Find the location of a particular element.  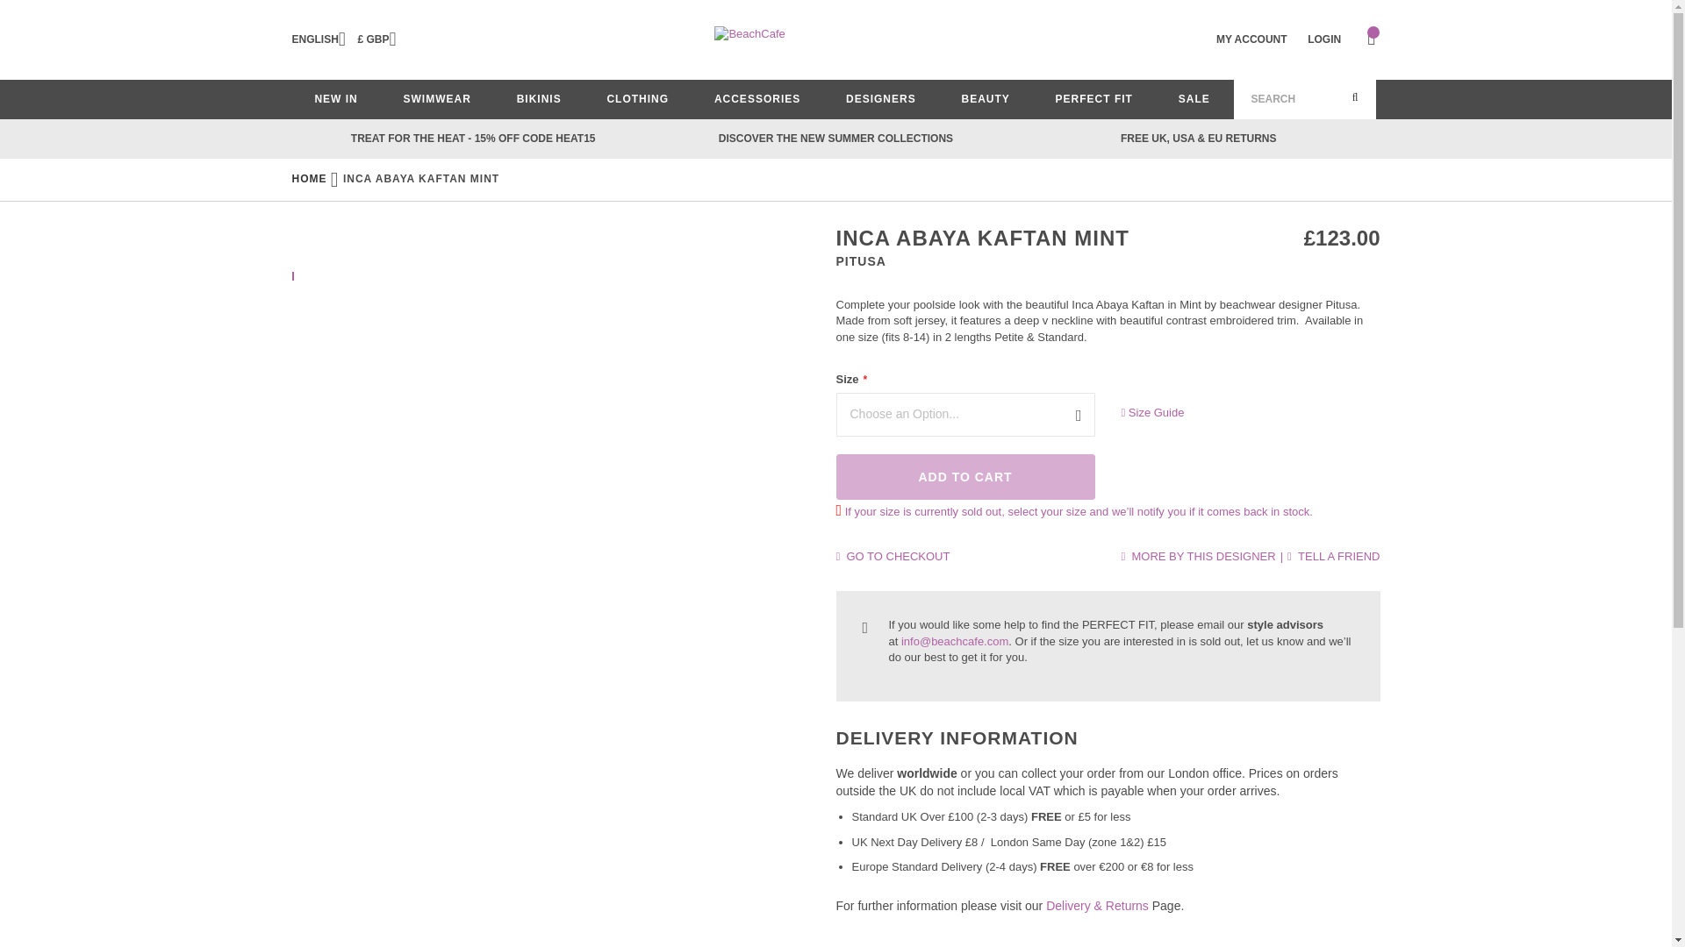

LOGIN is located at coordinates (1323, 39).